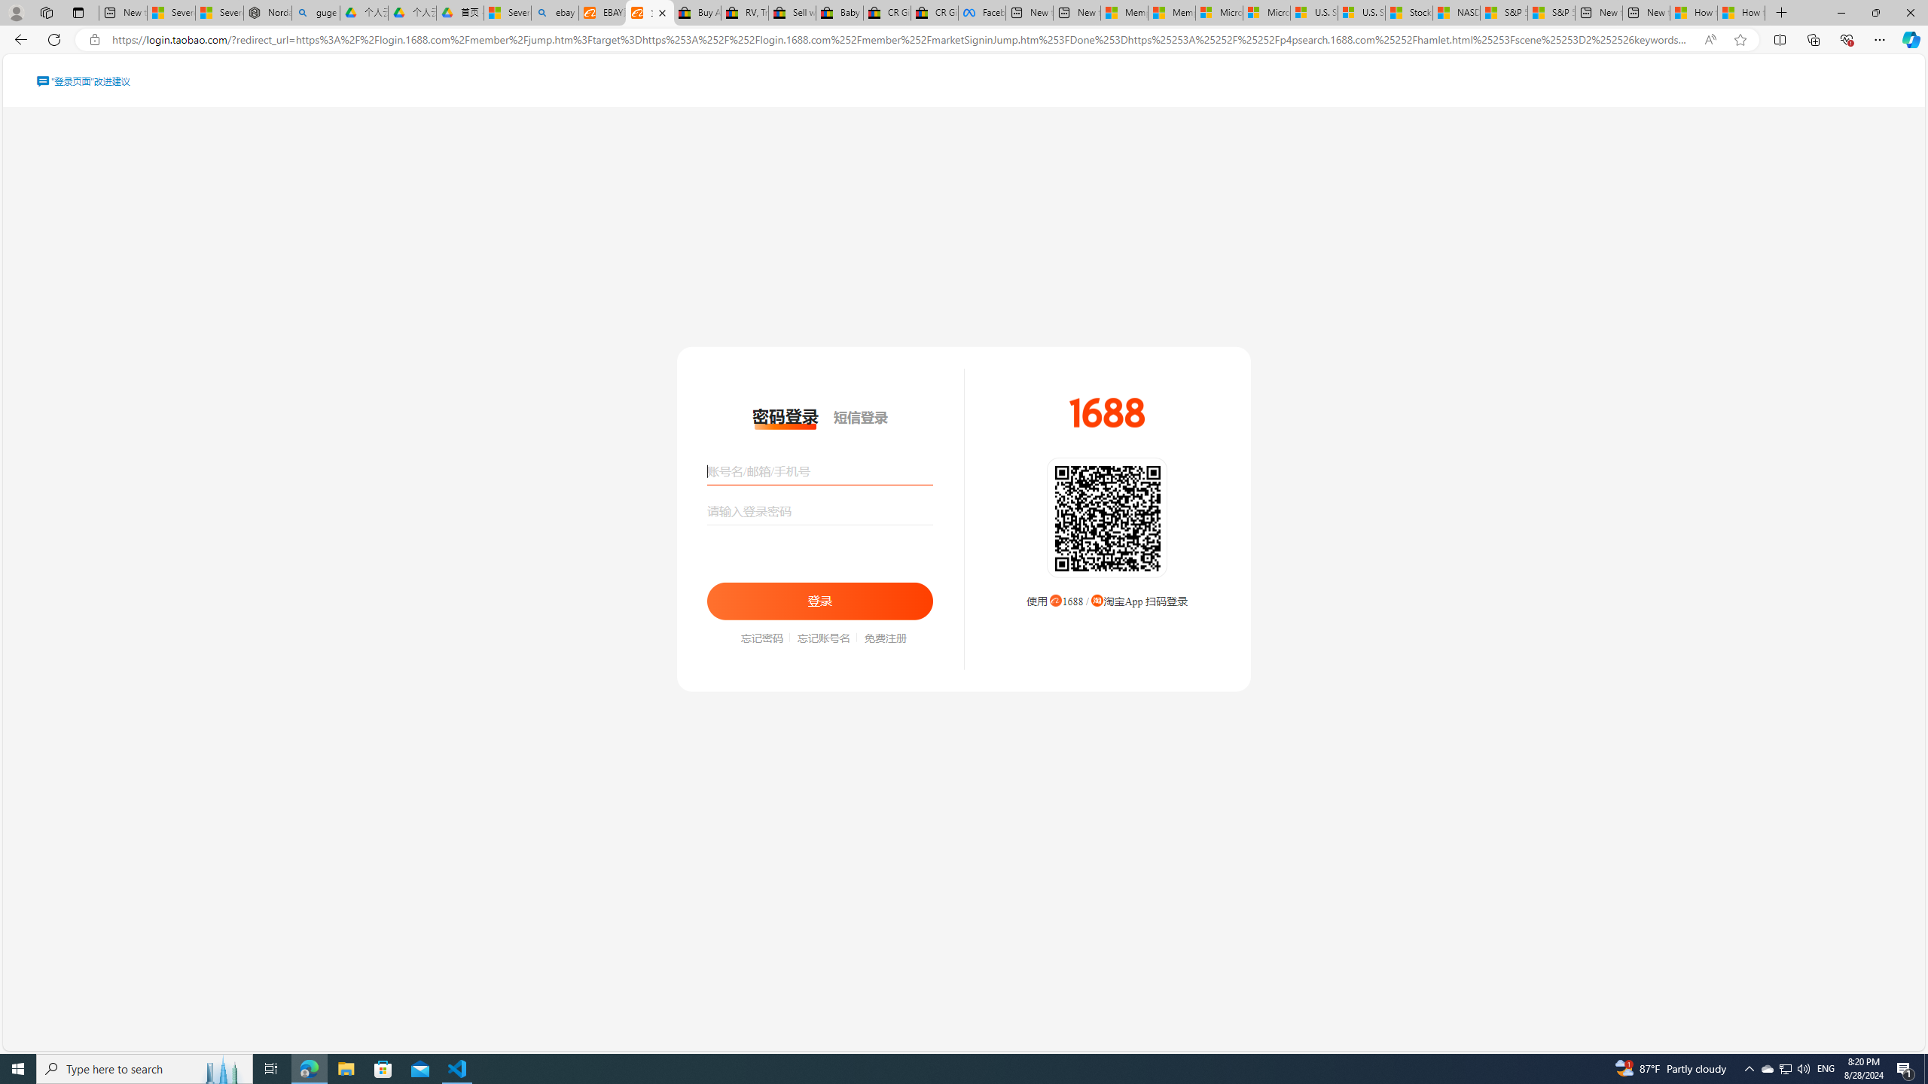 The image size is (1928, 1084). What do you see at coordinates (1880, 39) in the screenshot?
I see `Settings and more (Alt+F)` at bounding box center [1880, 39].